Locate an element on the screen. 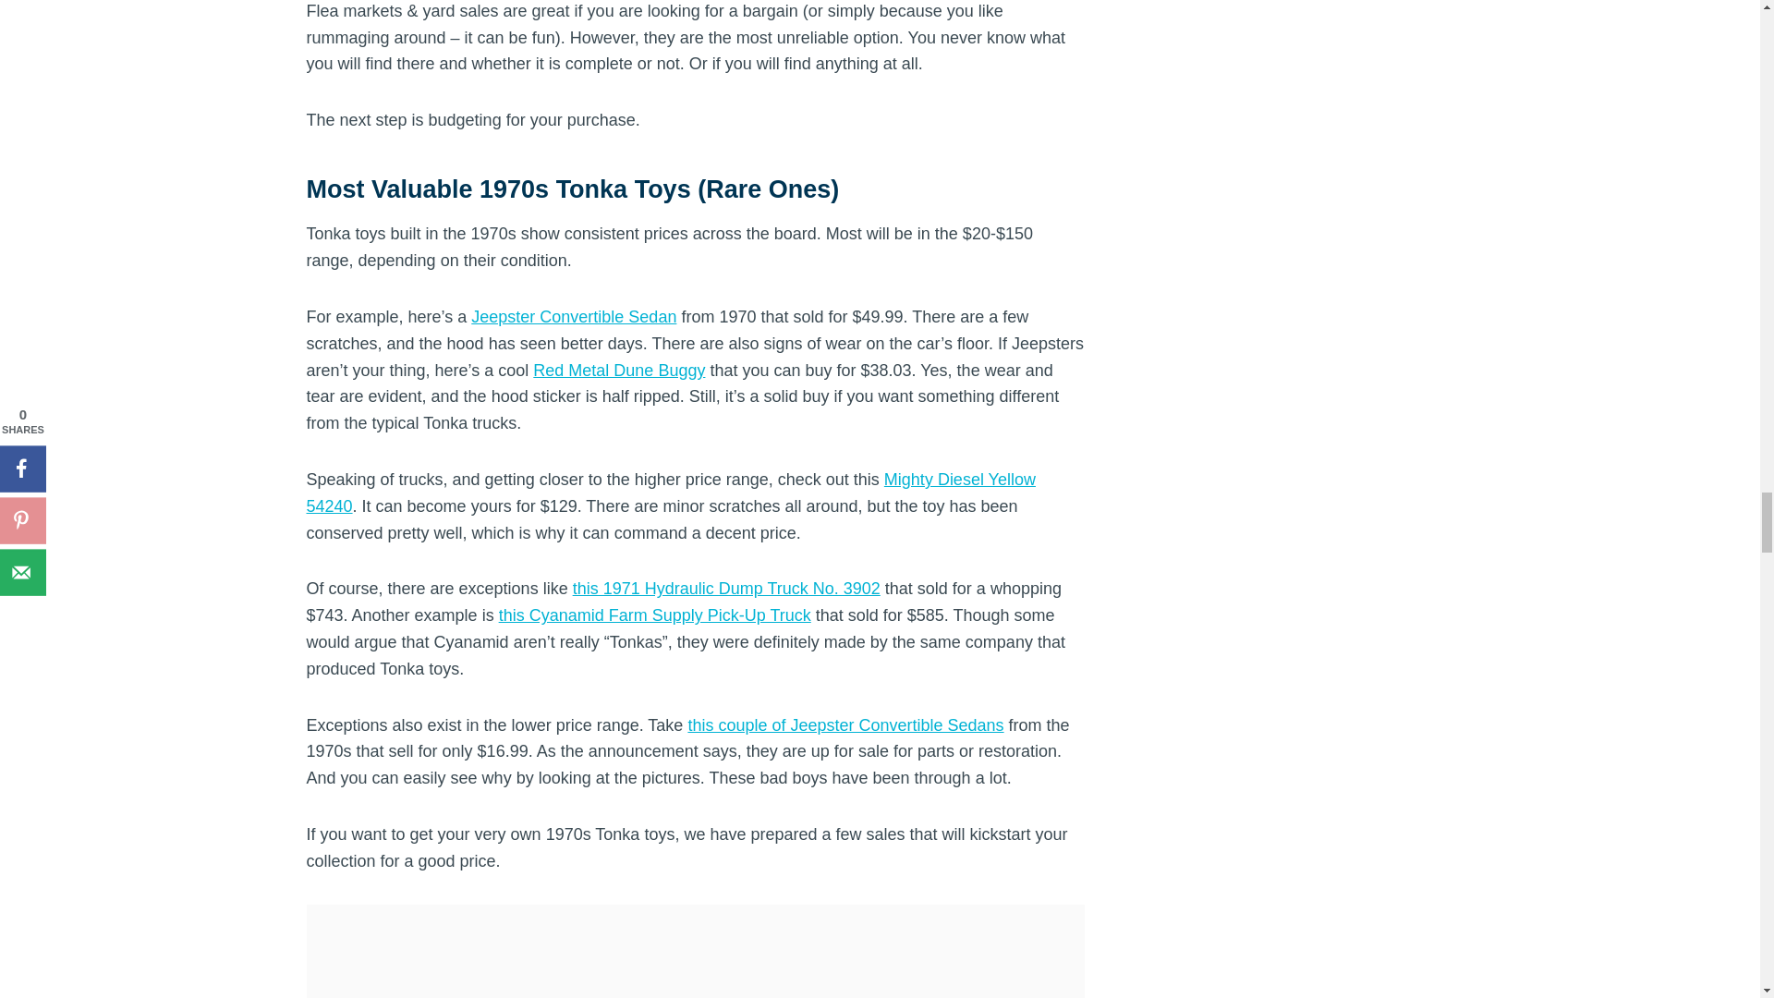 The width and height of the screenshot is (1774, 998). Jeepster Convertible Sedan is located at coordinates (573, 316).